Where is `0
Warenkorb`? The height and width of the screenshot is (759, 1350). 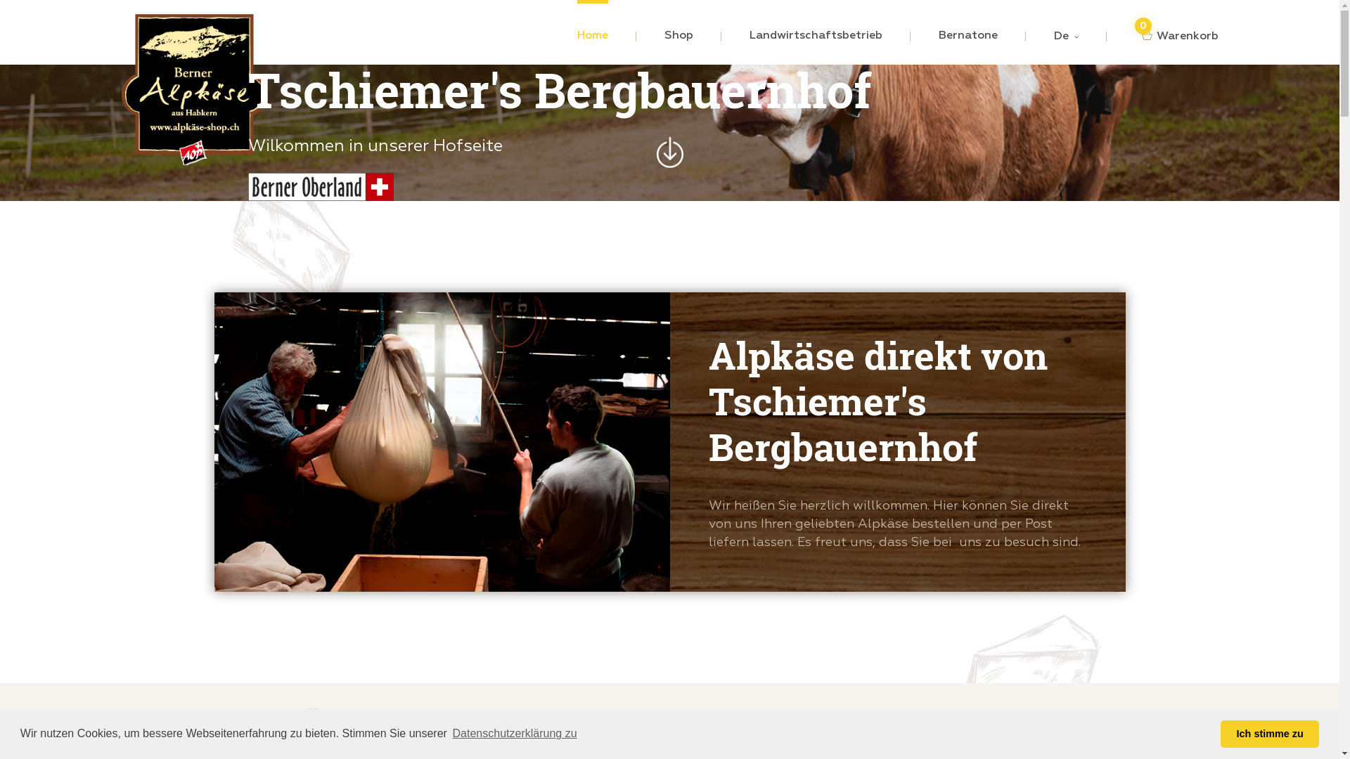 0
Warenkorb is located at coordinates (1177, 37).